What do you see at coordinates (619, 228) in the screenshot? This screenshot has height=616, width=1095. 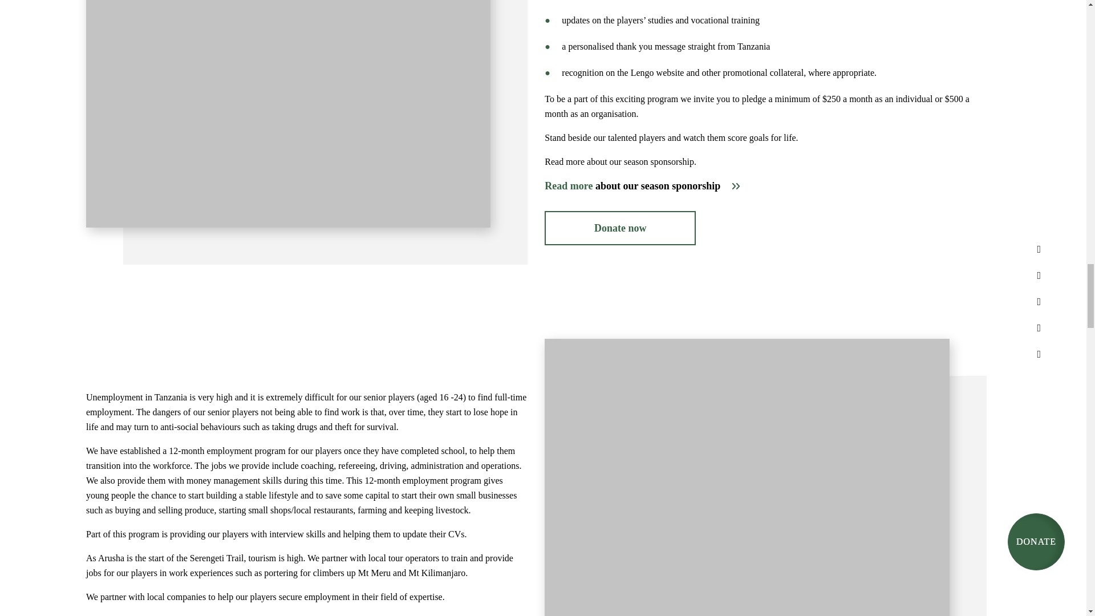 I see `Donate now` at bounding box center [619, 228].